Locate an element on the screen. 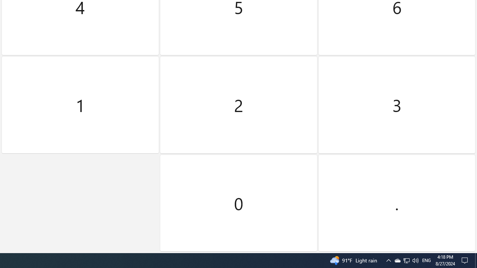 Image resolution: width=477 pixels, height=268 pixels. Three is located at coordinates (397, 105).